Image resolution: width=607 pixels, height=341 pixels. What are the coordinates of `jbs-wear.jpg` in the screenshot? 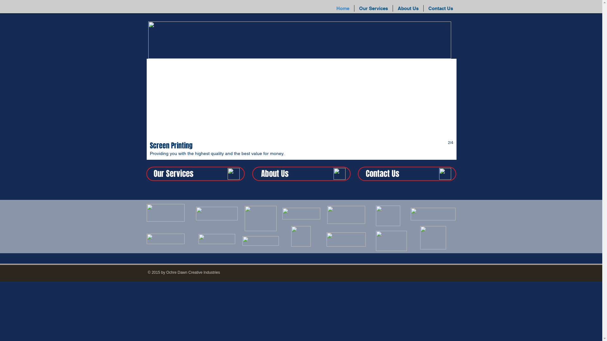 It's located at (217, 213).